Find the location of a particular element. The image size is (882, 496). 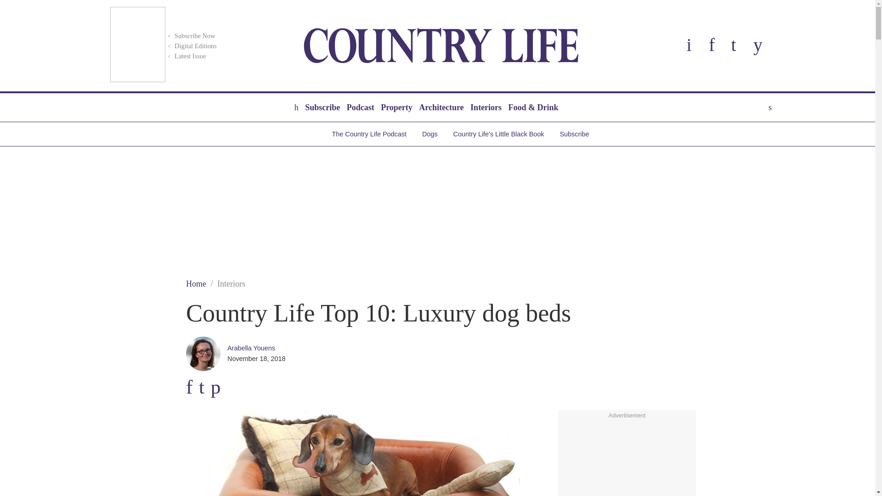

Latest Issue is located at coordinates (186, 56).